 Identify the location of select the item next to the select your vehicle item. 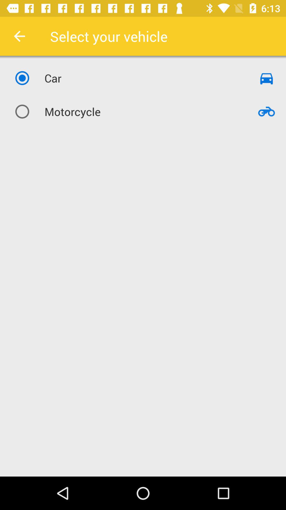
(19, 36).